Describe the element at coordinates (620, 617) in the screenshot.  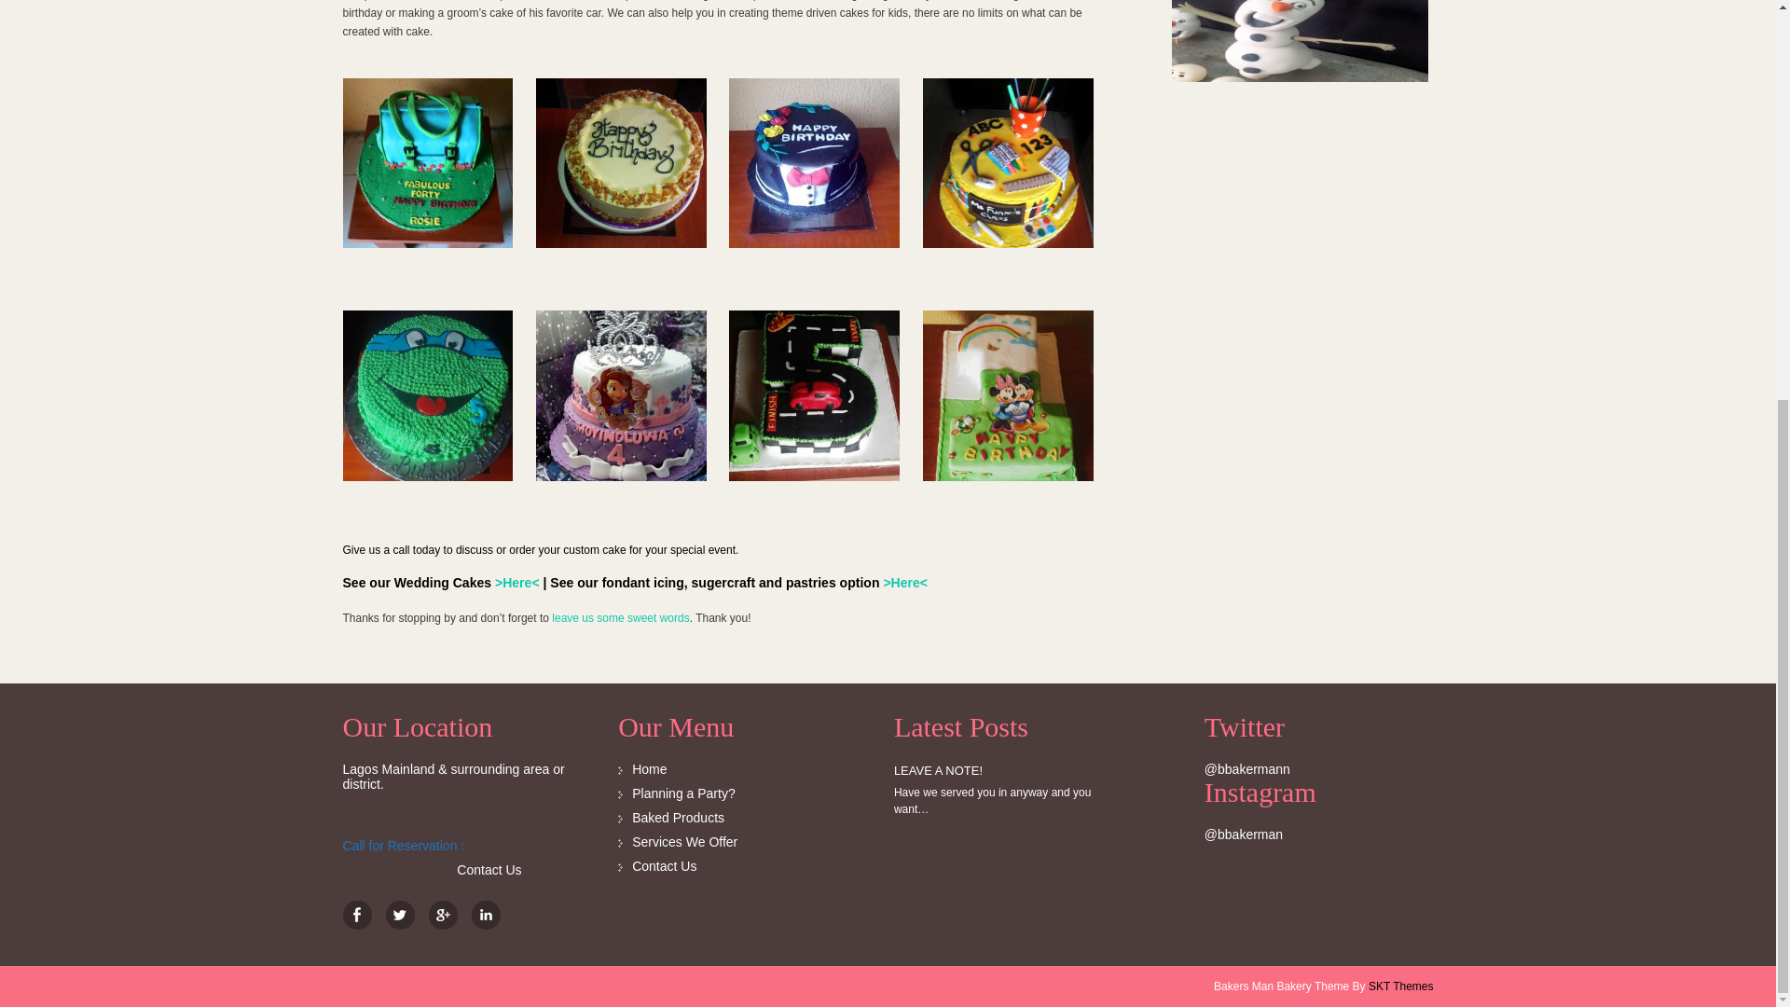
I see `leave us some sweet words` at that location.